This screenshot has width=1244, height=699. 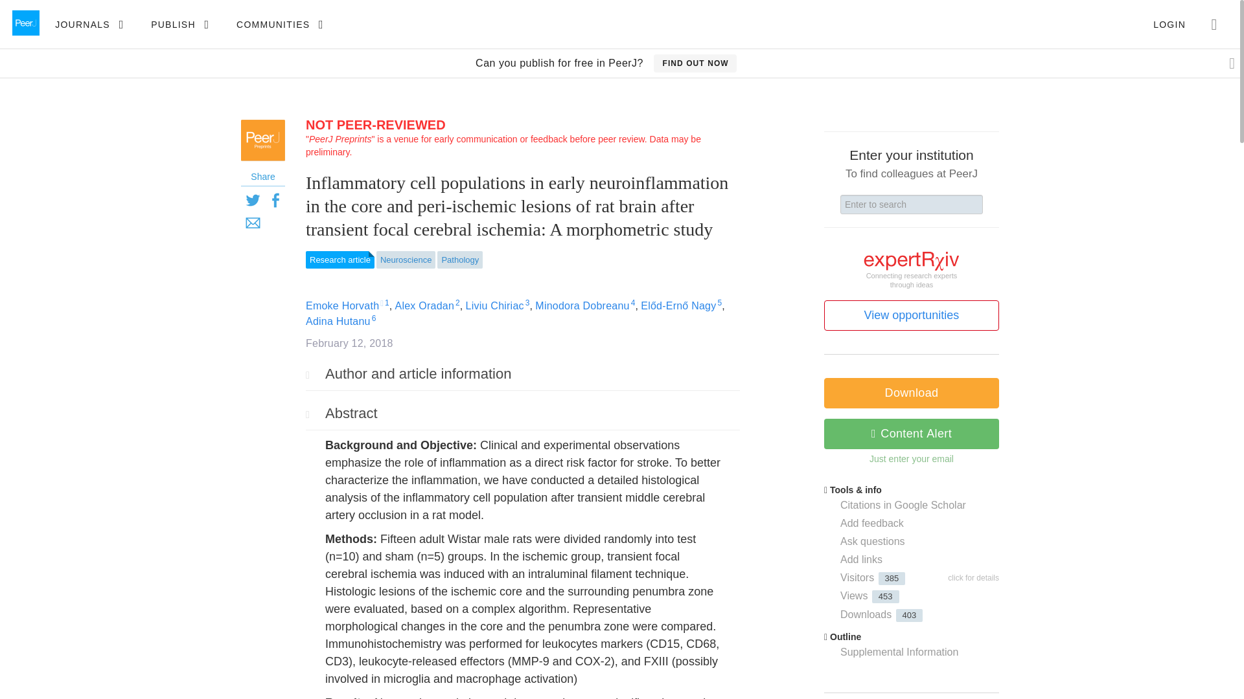 What do you see at coordinates (582, 305) in the screenshot?
I see `Minodora Dobreanu` at bounding box center [582, 305].